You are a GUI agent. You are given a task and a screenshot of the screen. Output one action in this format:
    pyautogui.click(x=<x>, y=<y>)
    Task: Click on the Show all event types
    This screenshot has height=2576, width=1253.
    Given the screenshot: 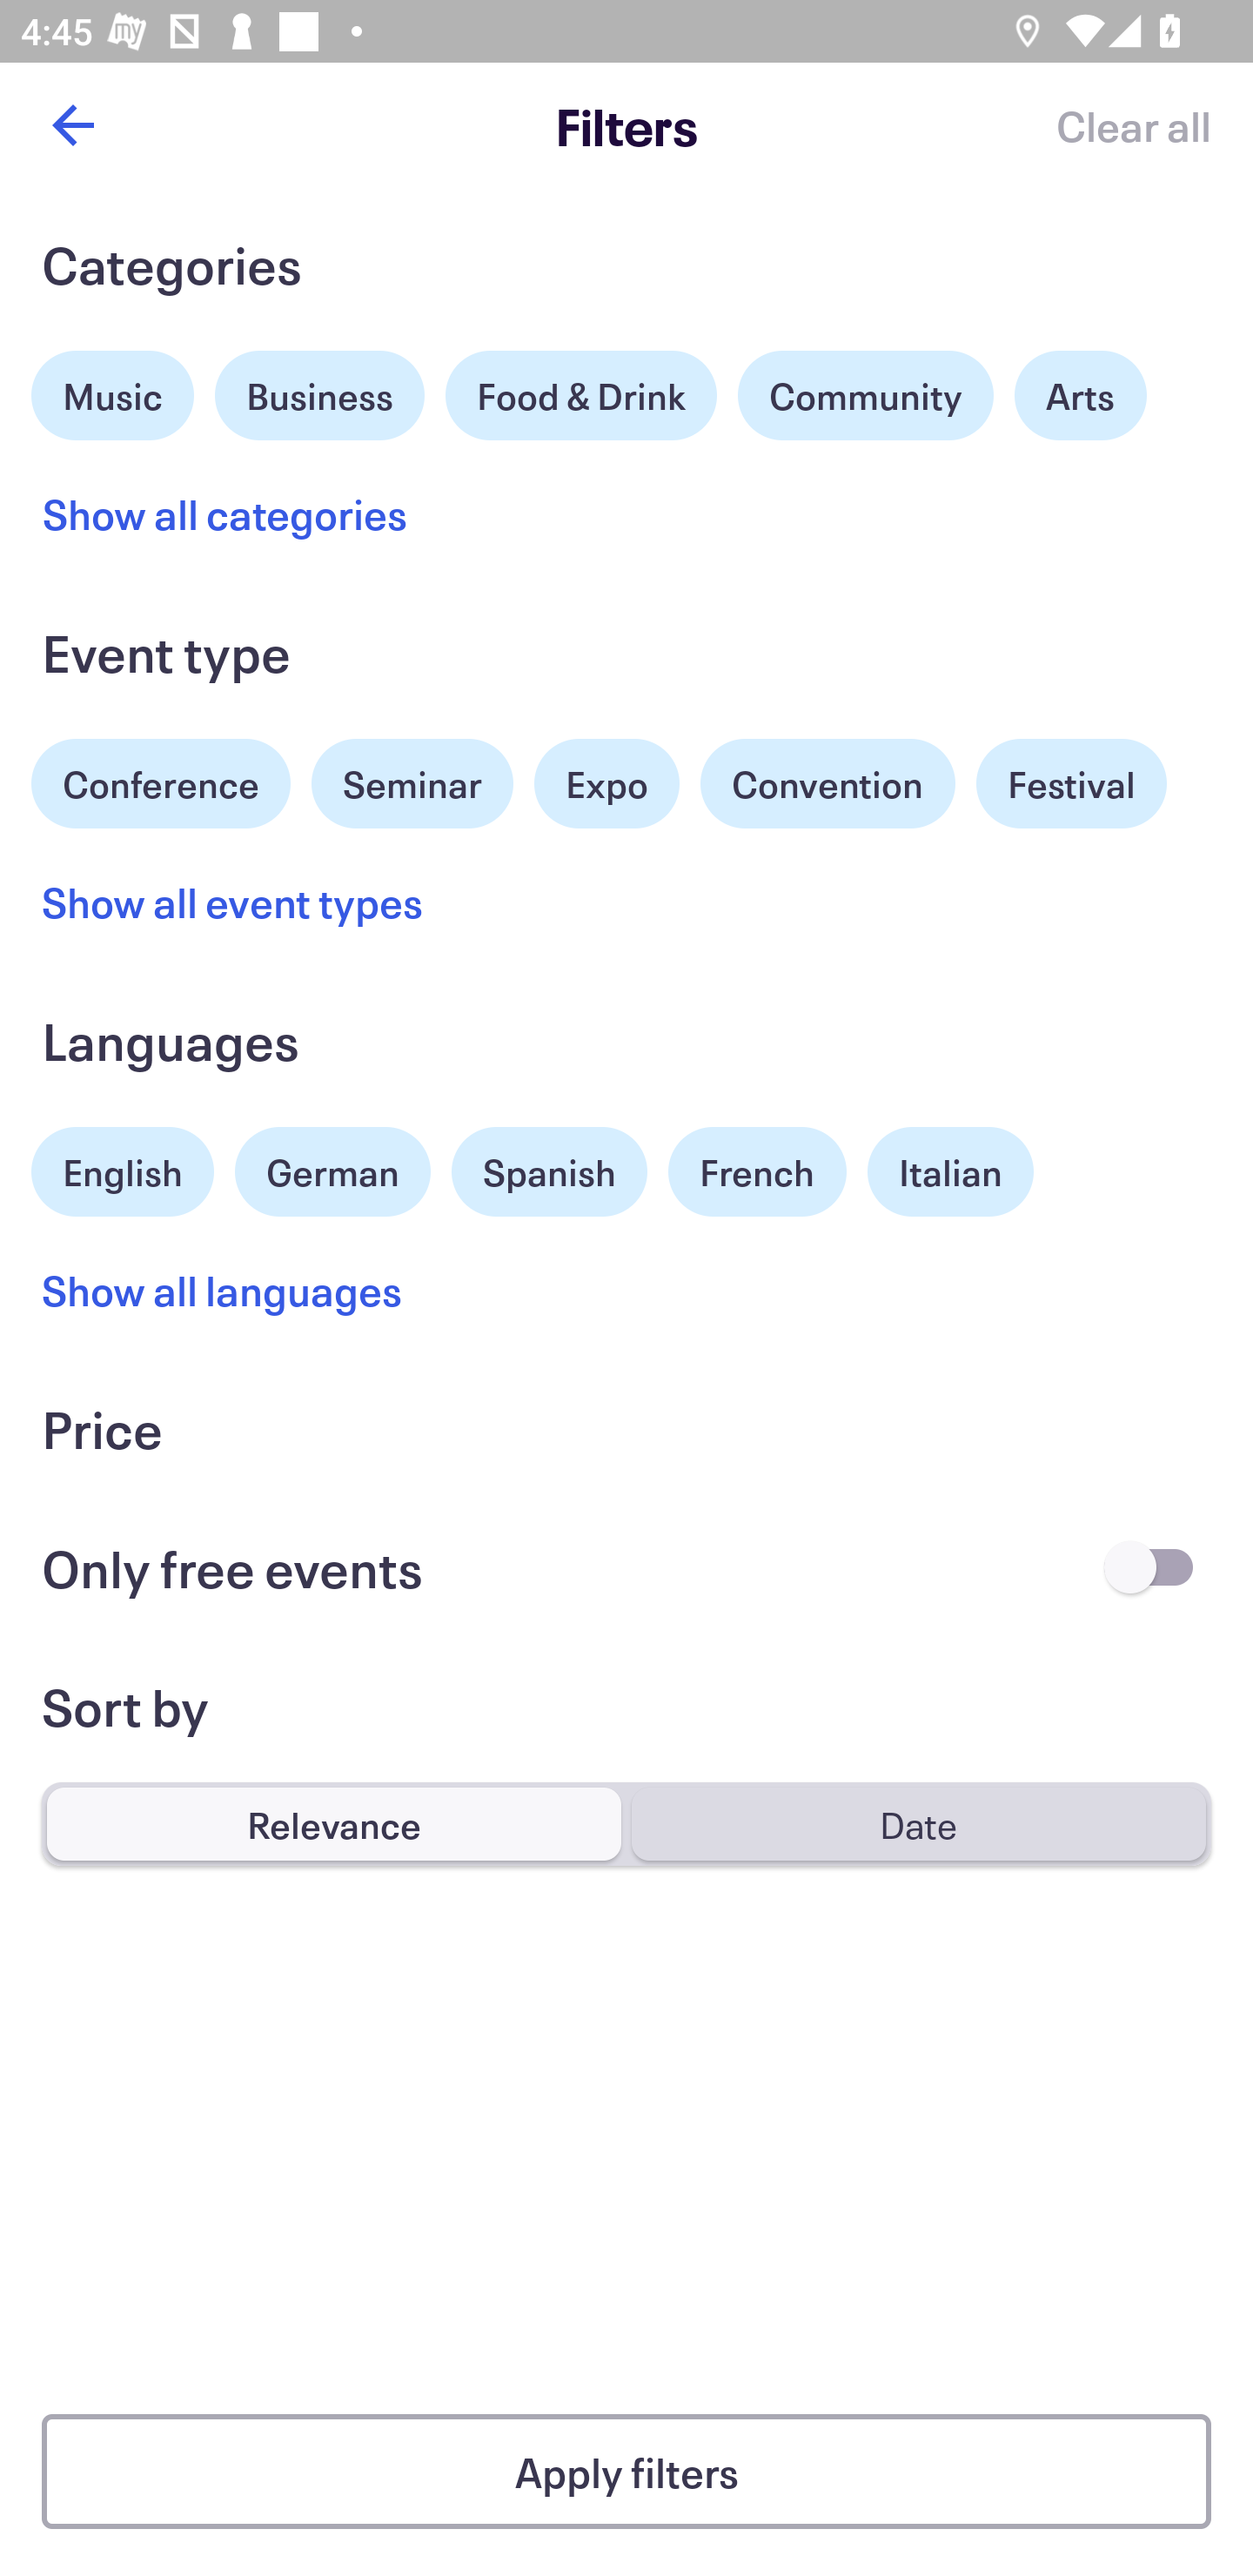 What is the action you would take?
    pyautogui.click(x=233, y=902)
    